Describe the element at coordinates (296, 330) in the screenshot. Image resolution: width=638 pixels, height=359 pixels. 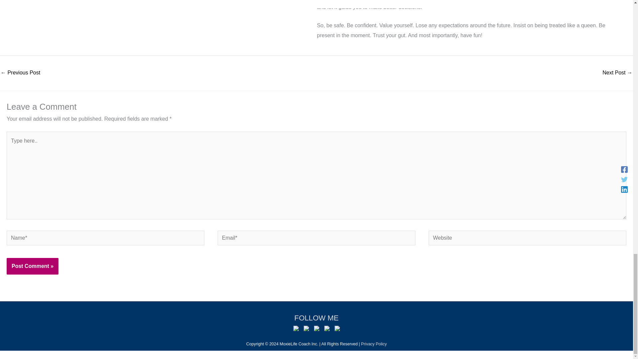
I see `Follow Me on Facebook` at that location.